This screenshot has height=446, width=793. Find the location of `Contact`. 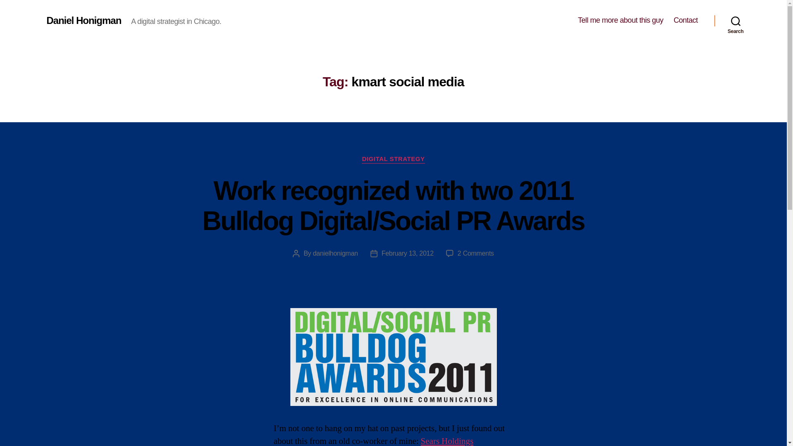

Contact is located at coordinates (686, 20).